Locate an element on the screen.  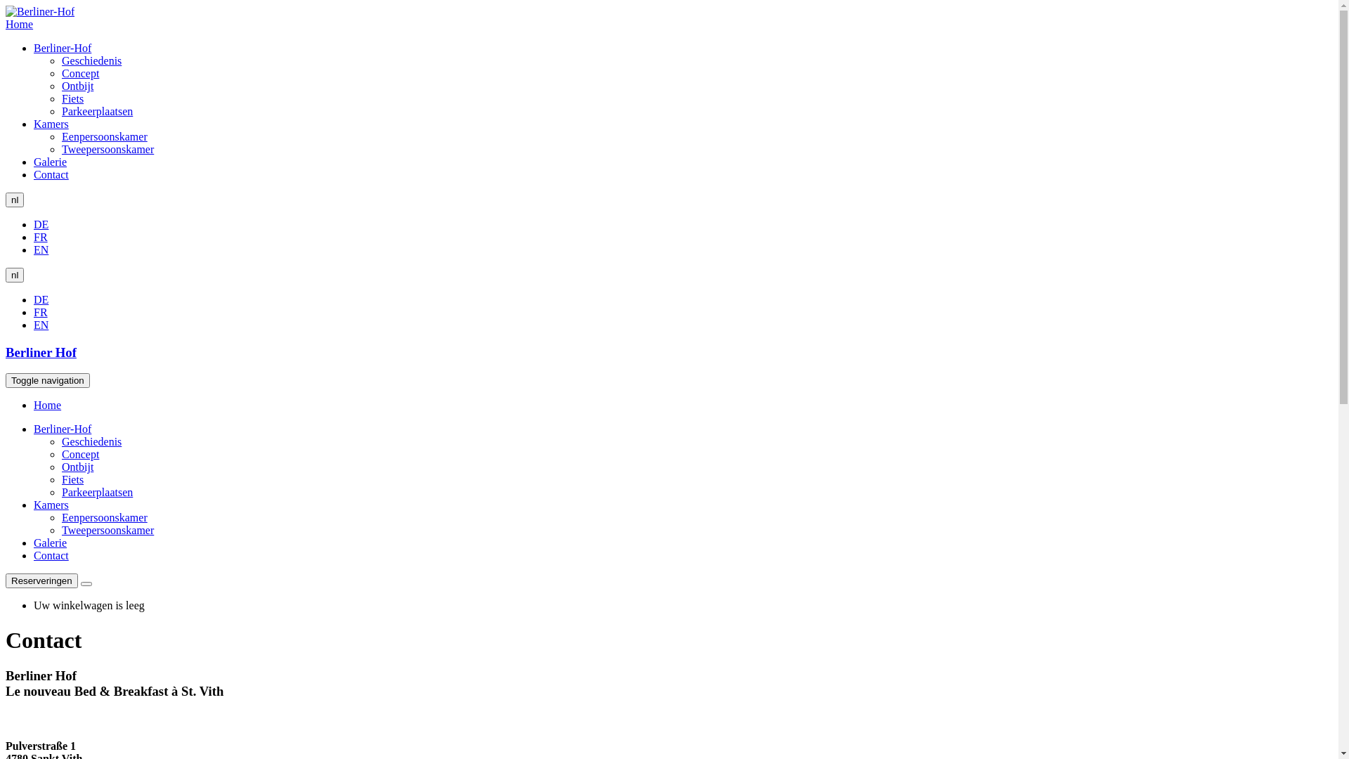
Eenpersoonskamer is located at coordinates (105, 136).